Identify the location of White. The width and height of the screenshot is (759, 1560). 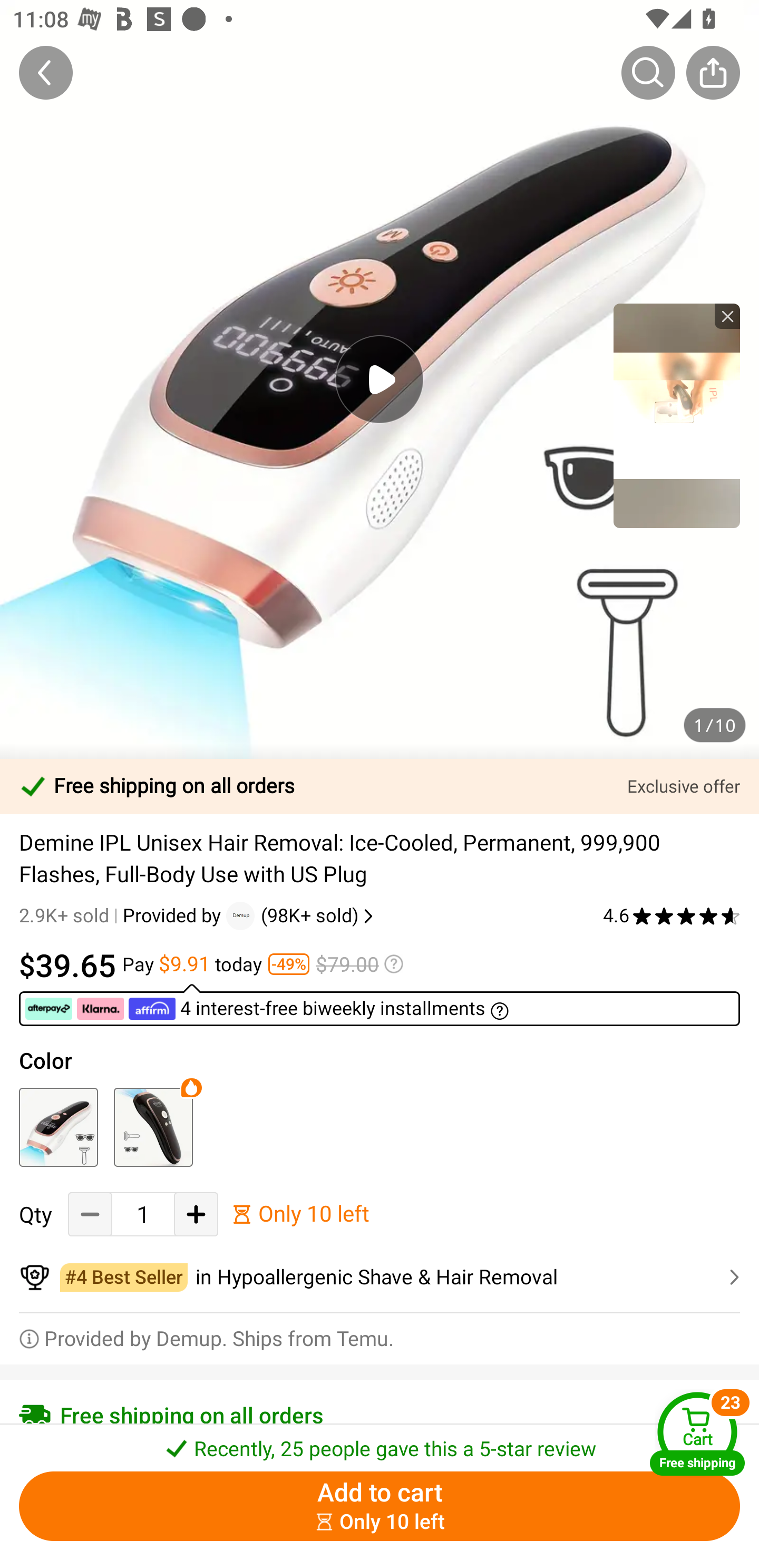
(58, 1127).